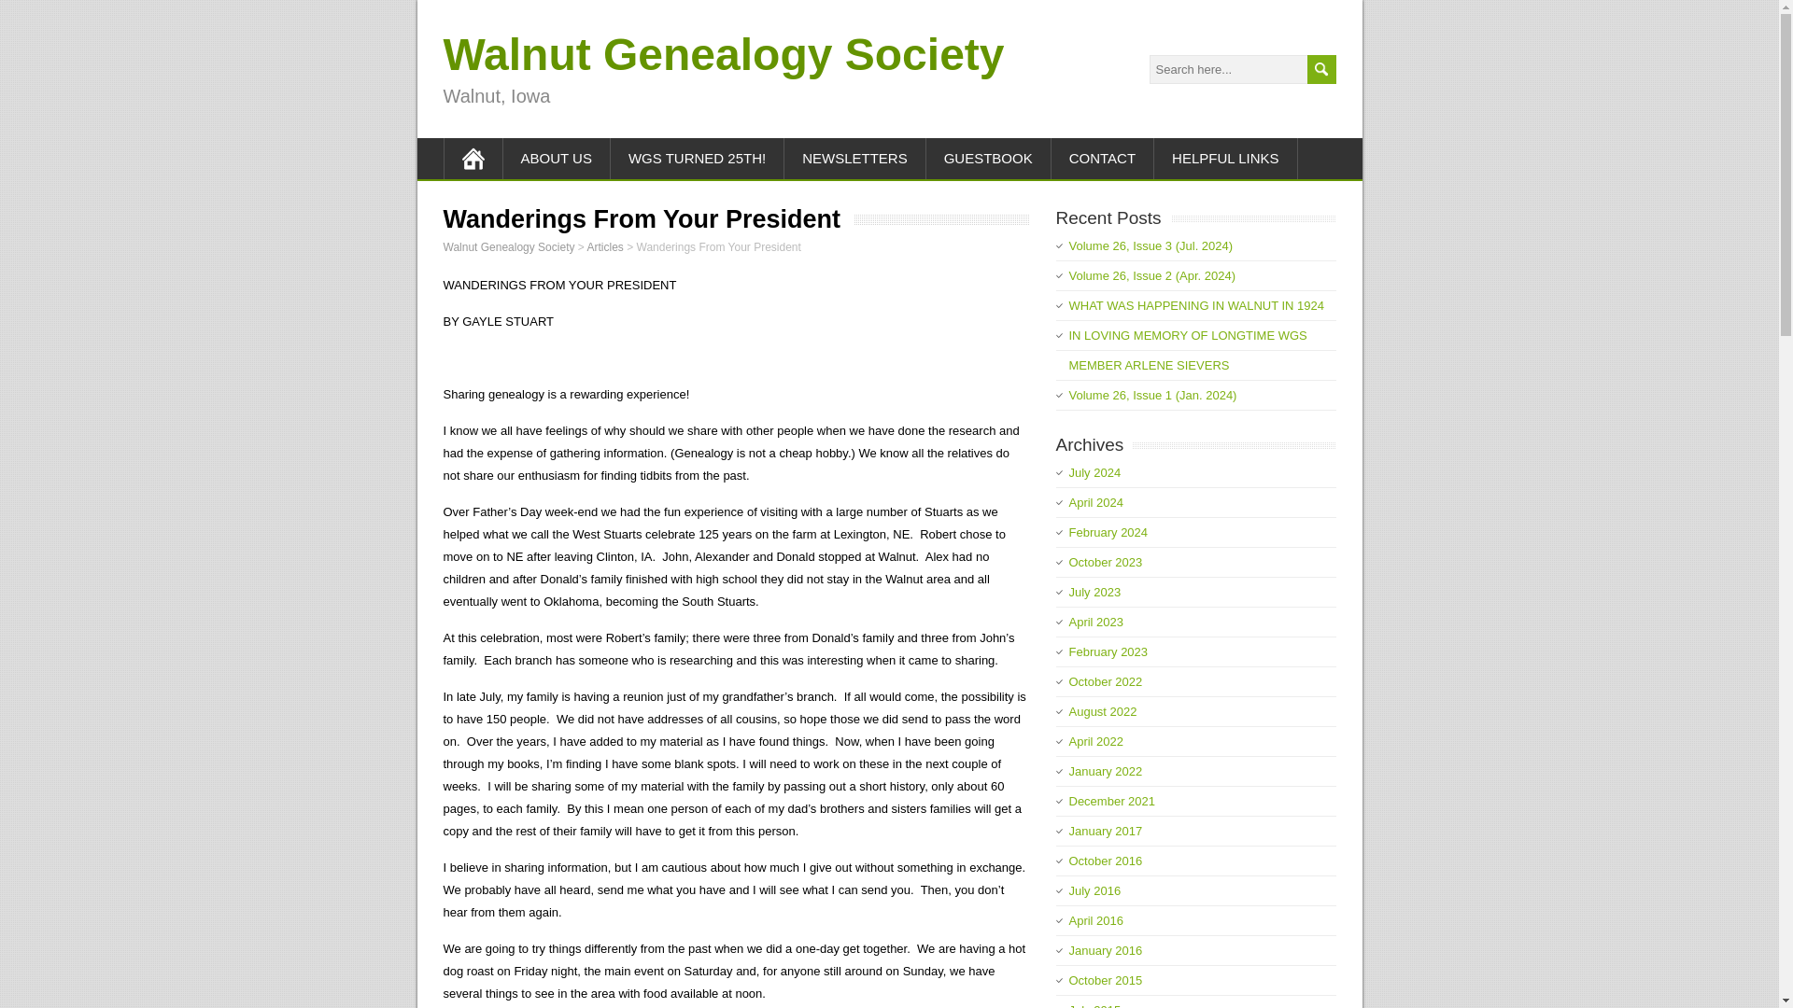 Image resolution: width=1793 pixels, height=1008 pixels. I want to click on October 2015, so click(1106, 980).